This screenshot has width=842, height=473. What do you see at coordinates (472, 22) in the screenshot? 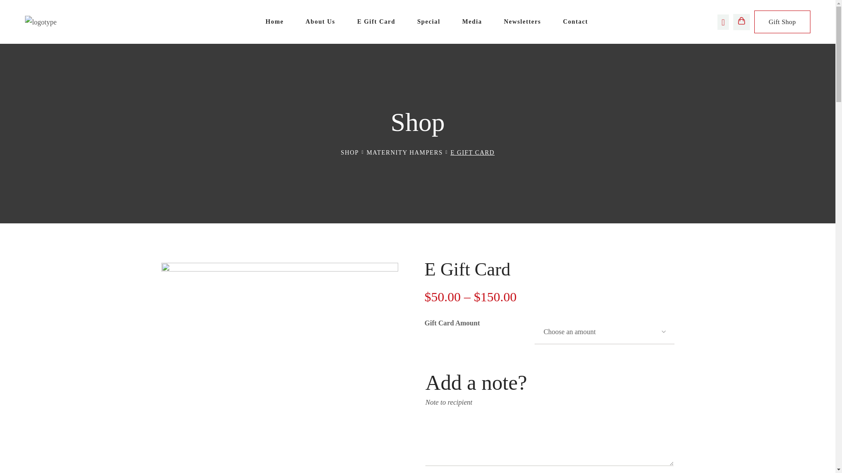
I see `Media` at bounding box center [472, 22].